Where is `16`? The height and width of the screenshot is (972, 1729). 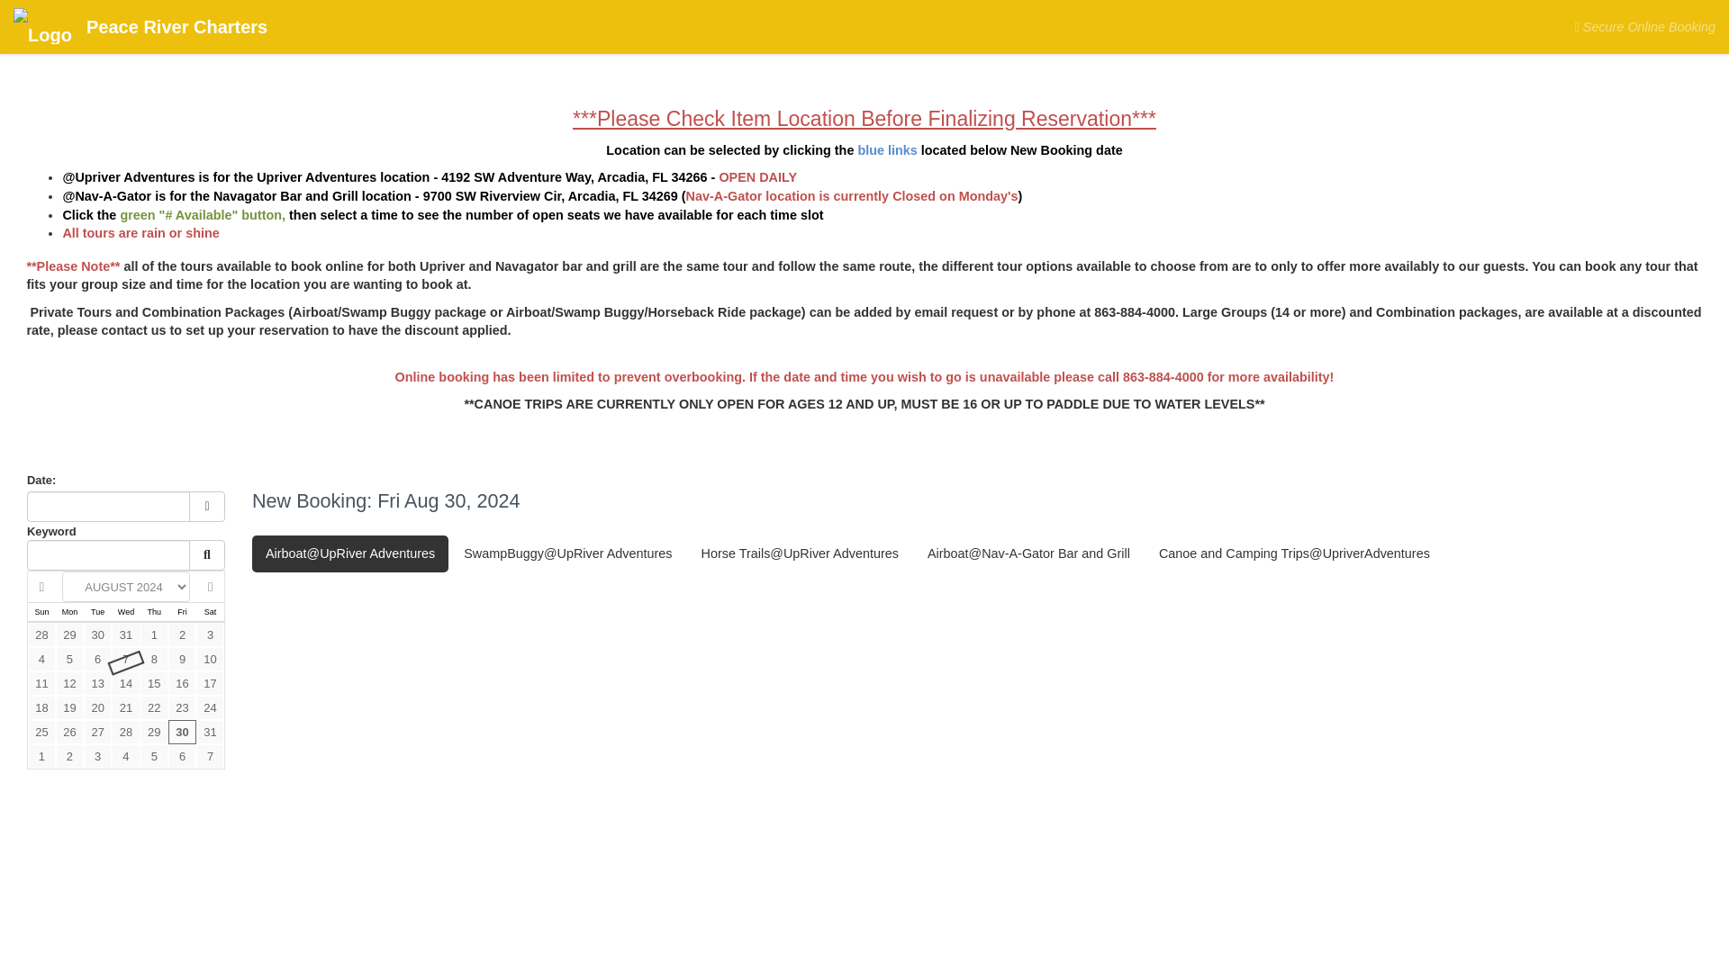
16 is located at coordinates (182, 684).